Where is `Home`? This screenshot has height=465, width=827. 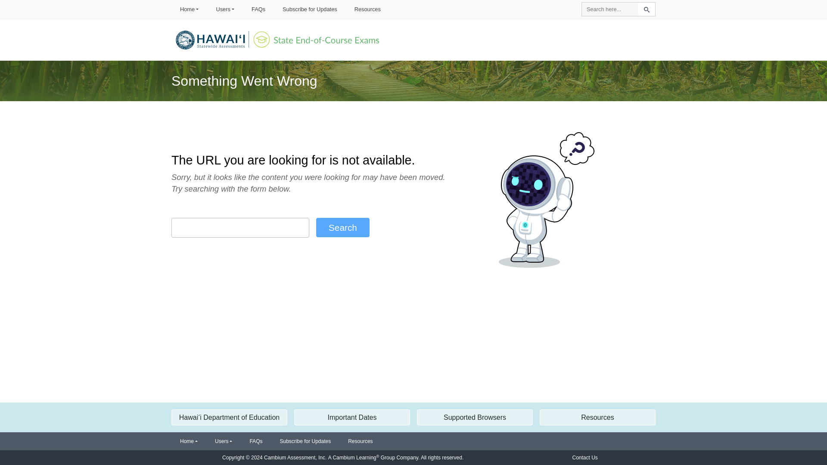
Home is located at coordinates (189, 9).